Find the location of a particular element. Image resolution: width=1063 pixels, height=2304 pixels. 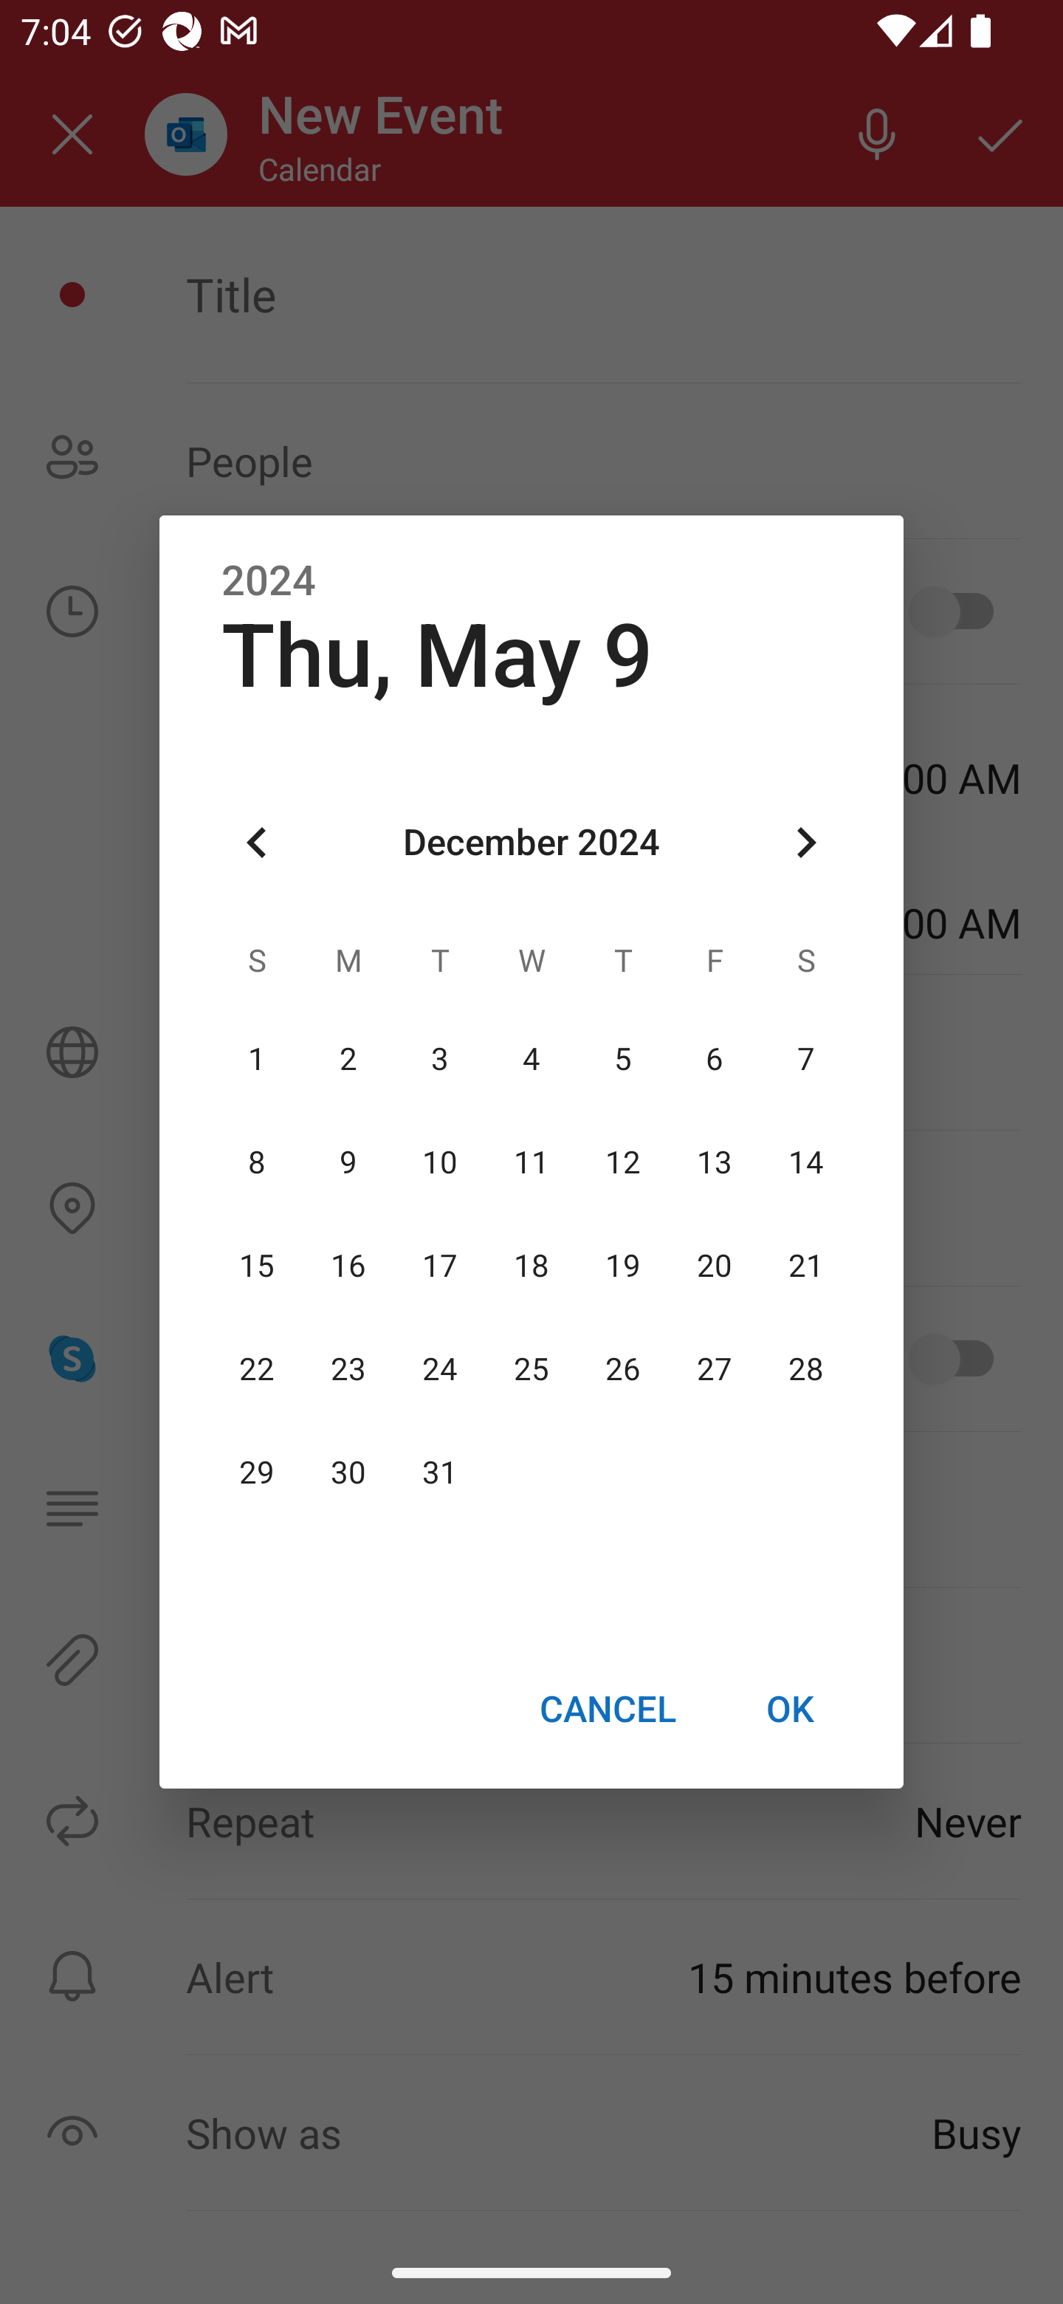

OK is located at coordinates (790, 1708).